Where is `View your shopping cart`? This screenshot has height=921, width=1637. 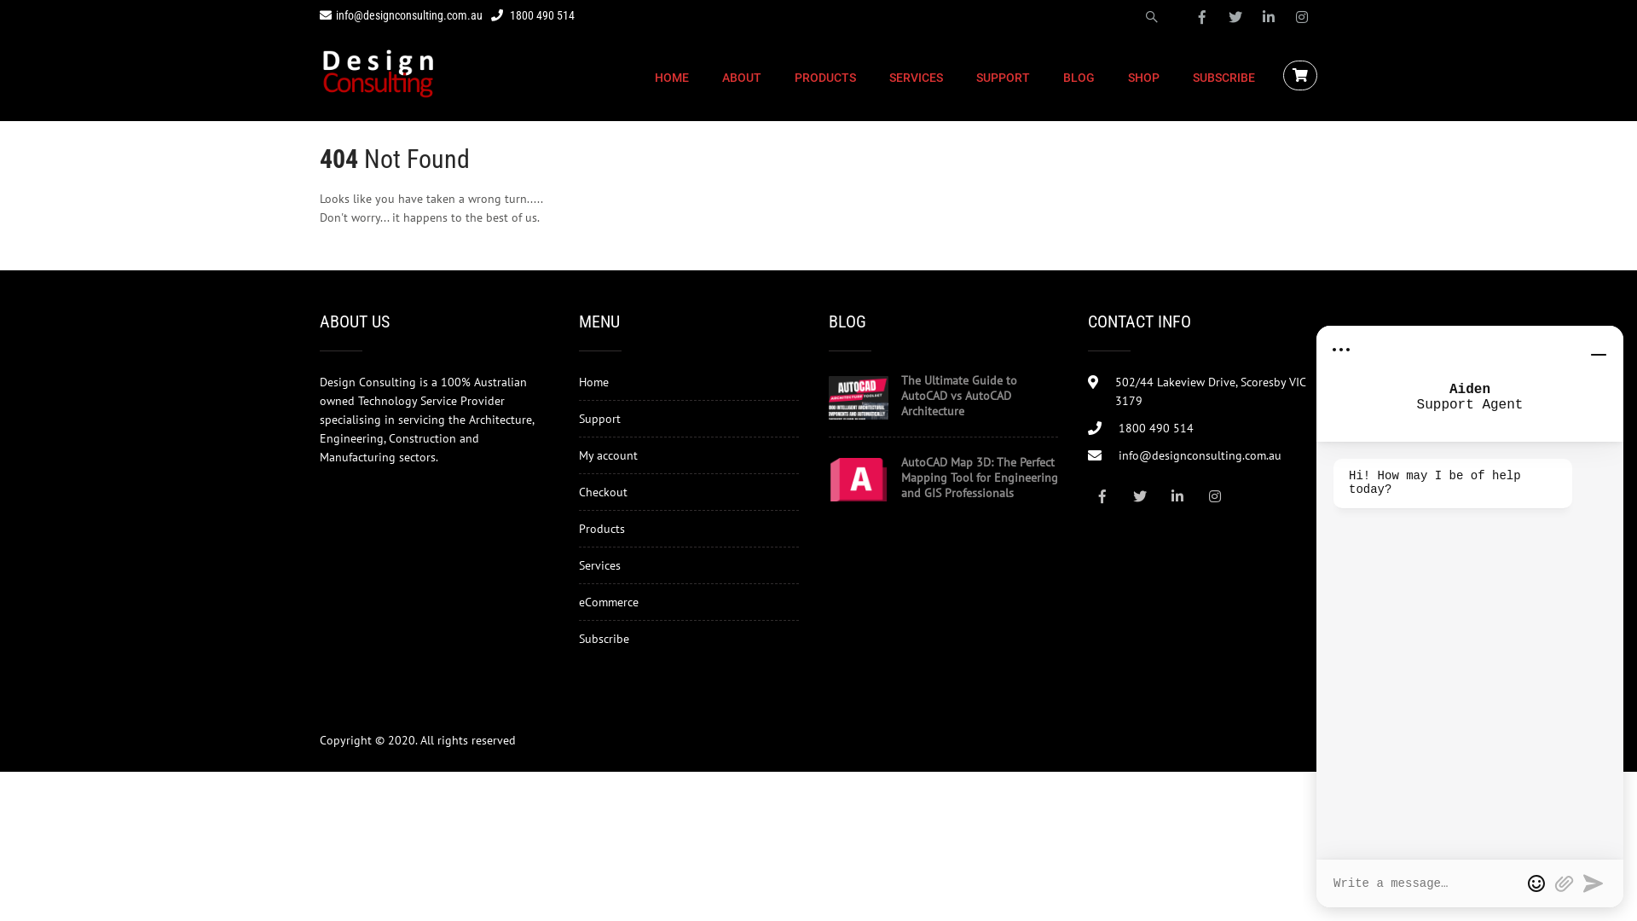
View your shopping cart is located at coordinates (1303, 76).